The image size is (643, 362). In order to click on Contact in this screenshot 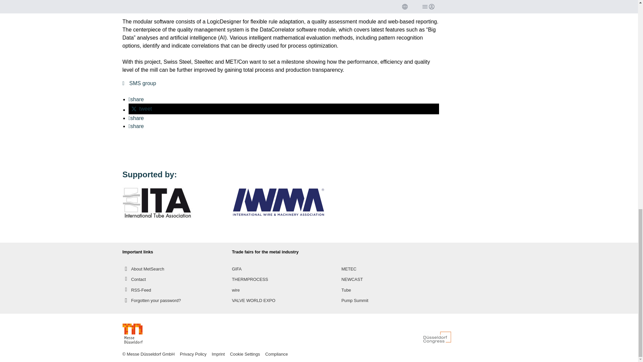, I will do `click(134, 279)`.